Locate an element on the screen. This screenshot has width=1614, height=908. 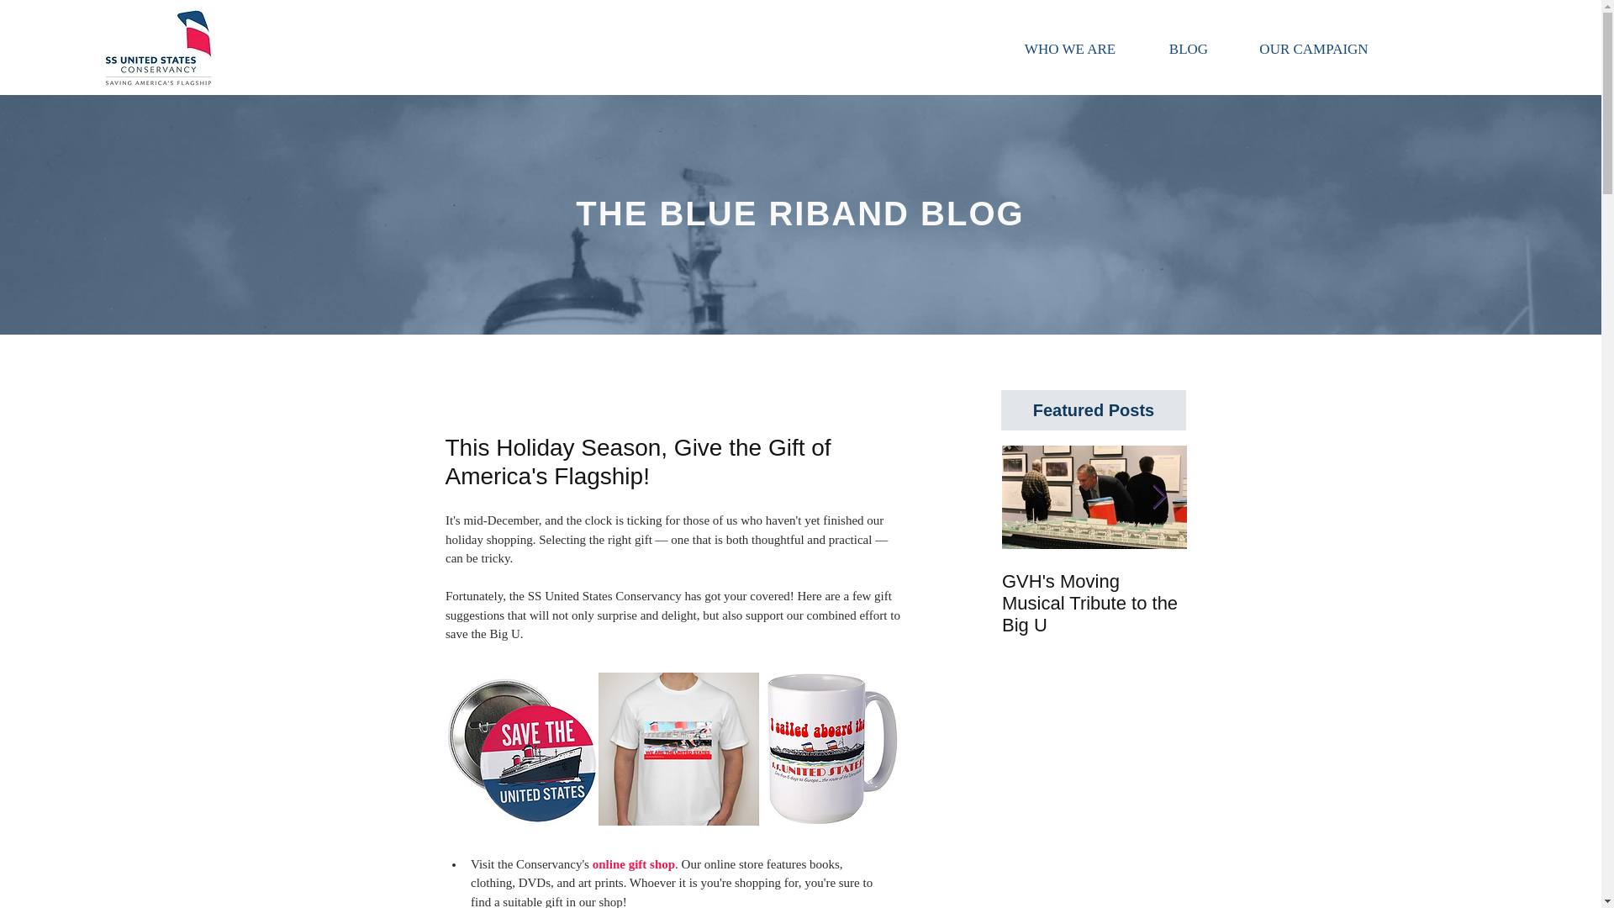
GVH's Moving Musical Tribute to the Big U is located at coordinates (1094, 604).